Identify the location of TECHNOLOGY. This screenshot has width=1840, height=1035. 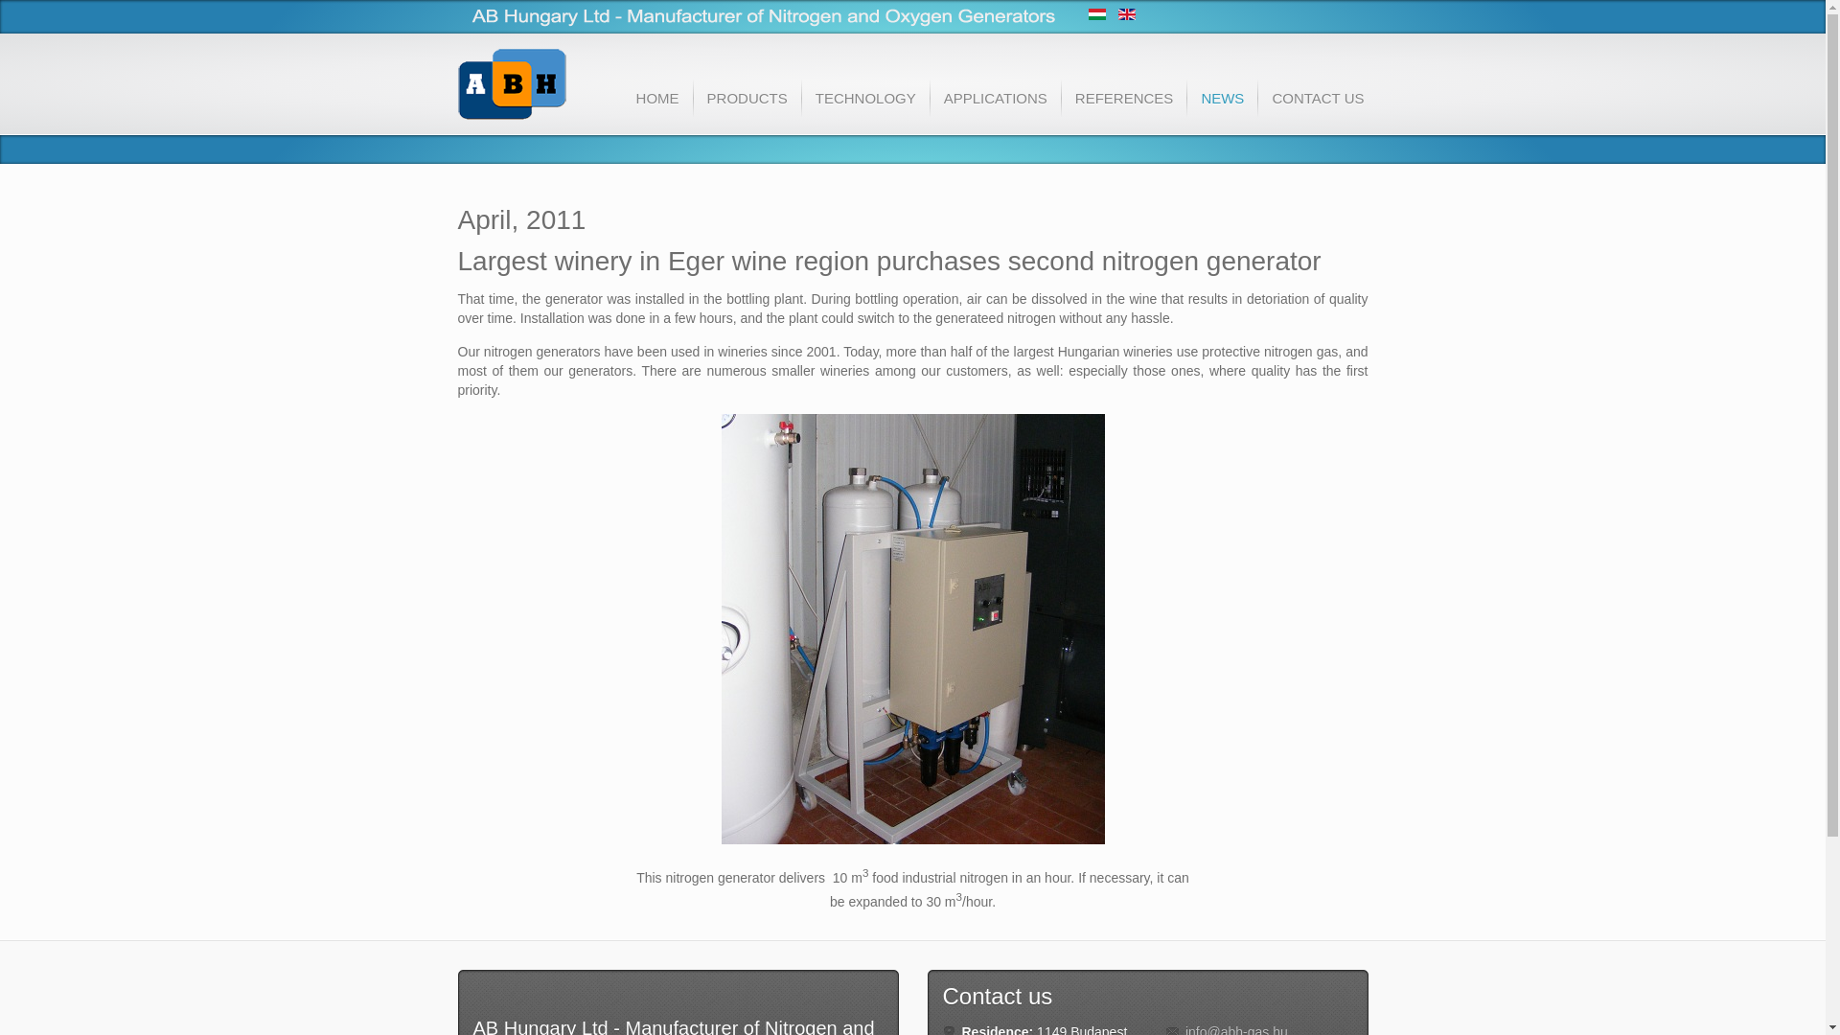
(864, 105).